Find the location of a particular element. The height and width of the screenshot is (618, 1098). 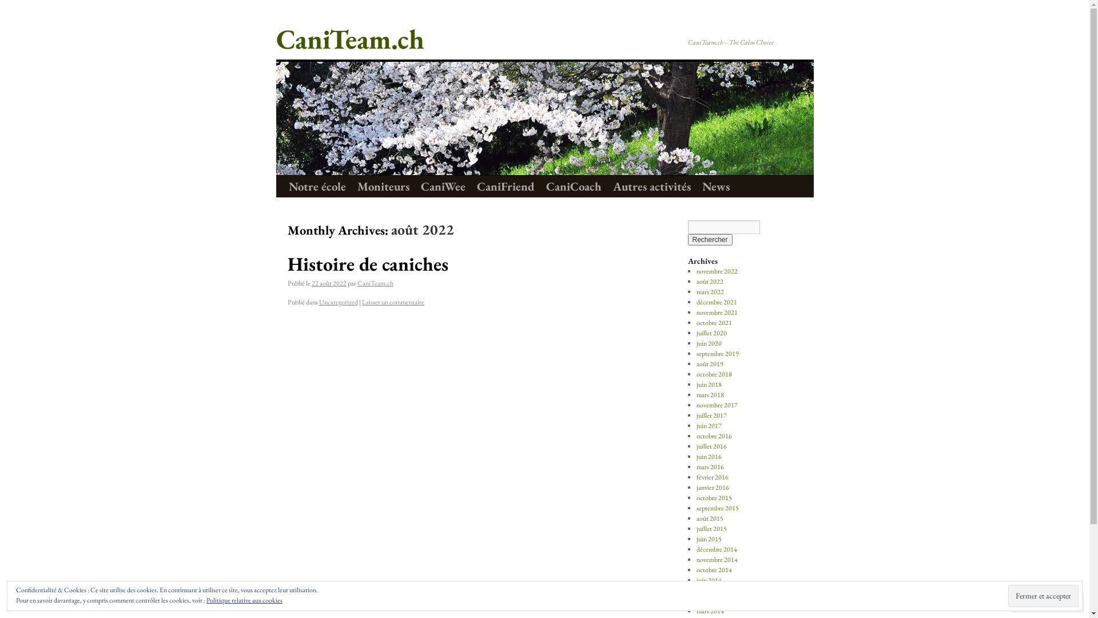

octobre 2014 is located at coordinates (714, 570).